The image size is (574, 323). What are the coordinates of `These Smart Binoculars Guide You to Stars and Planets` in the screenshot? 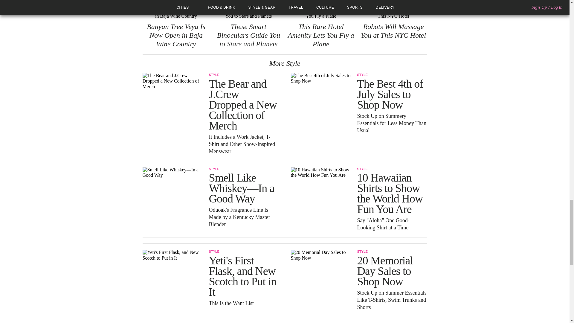 It's located at (248, 35).